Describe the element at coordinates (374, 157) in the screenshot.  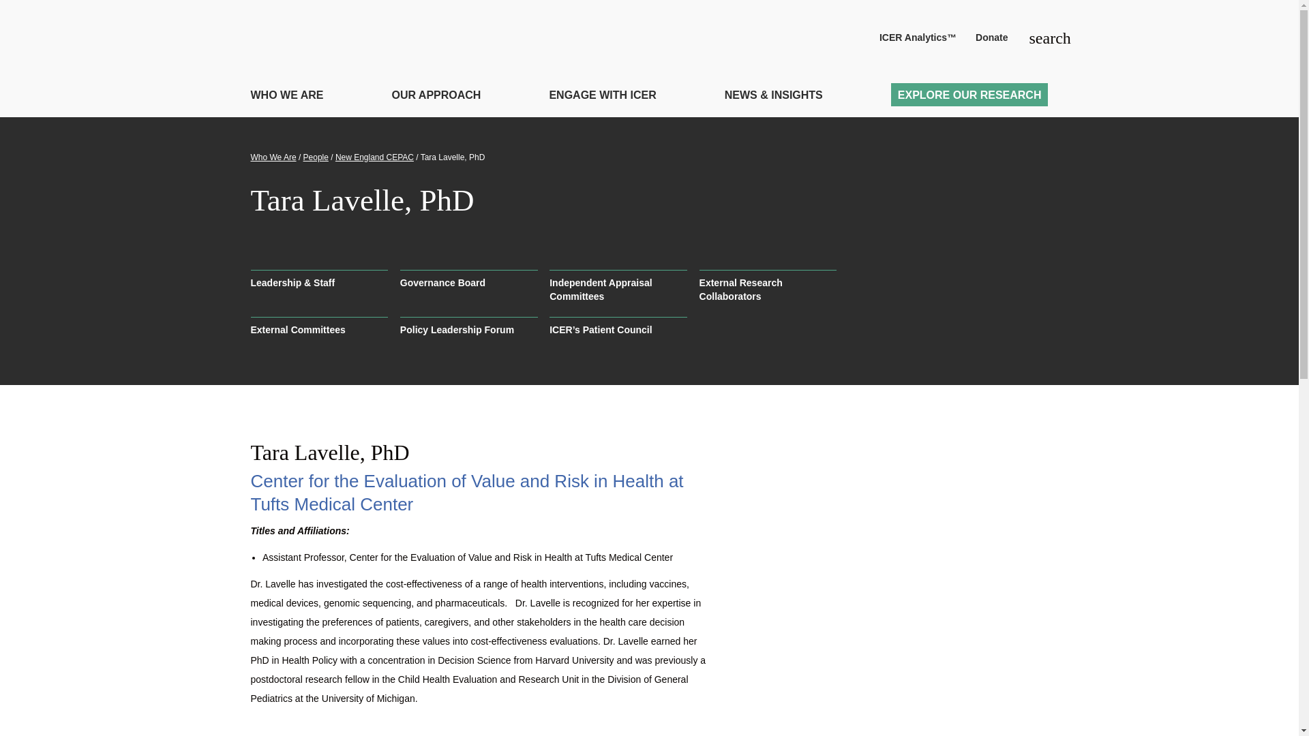
I see `Go to the New England CEPAC Program Type archives.` at that location.